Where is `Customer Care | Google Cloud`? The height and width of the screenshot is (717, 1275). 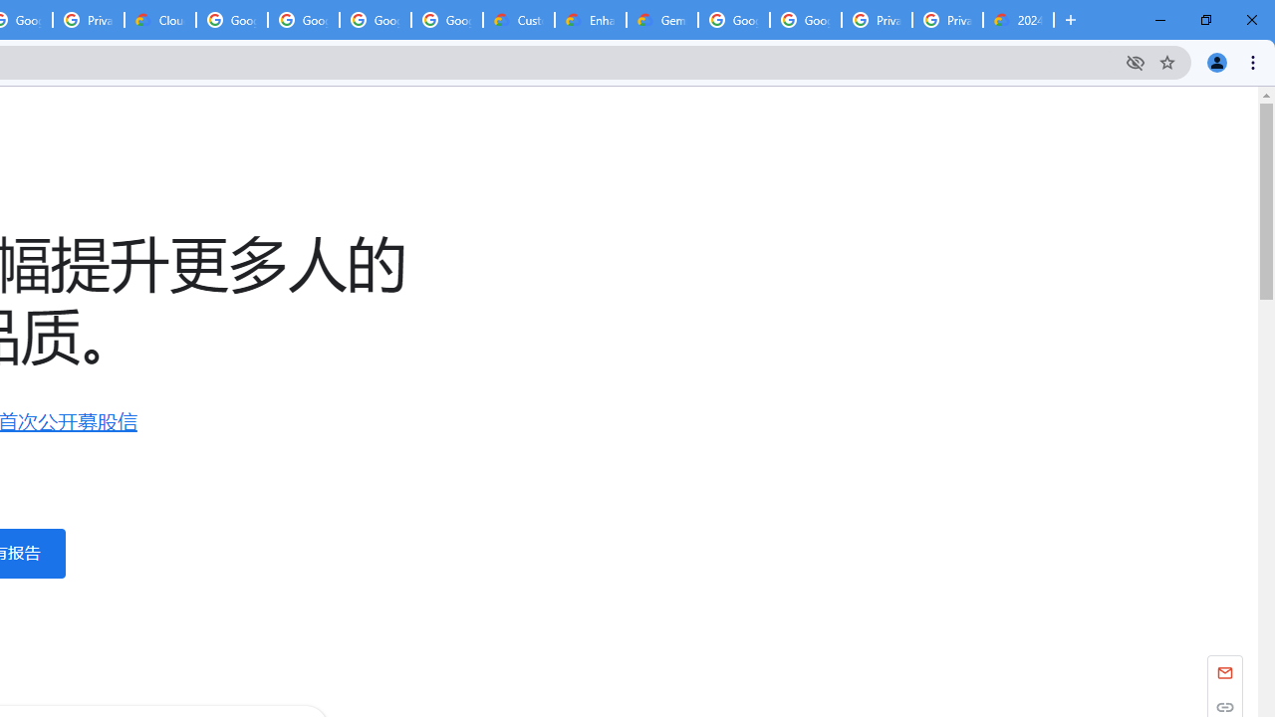
Customer Care | Google Cloud is located at coordinates (518, 20).